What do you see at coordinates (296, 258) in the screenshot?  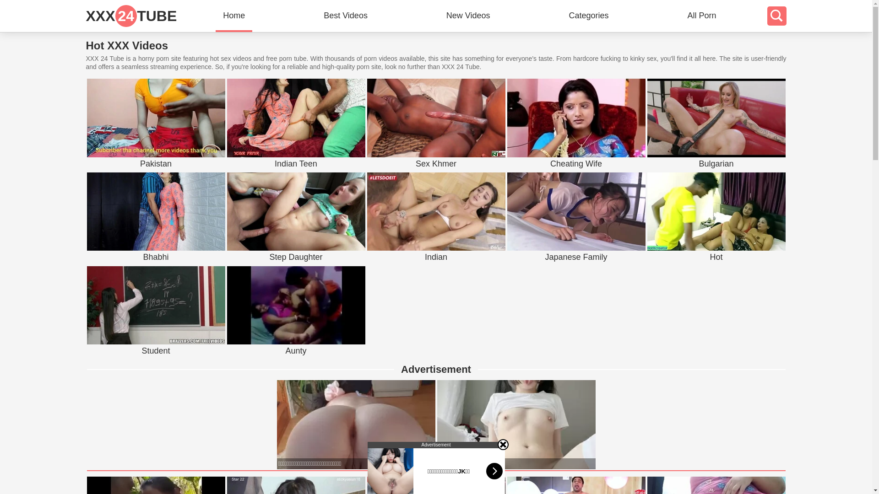 I see `Step Daughter` at bounding box center [296, 258].